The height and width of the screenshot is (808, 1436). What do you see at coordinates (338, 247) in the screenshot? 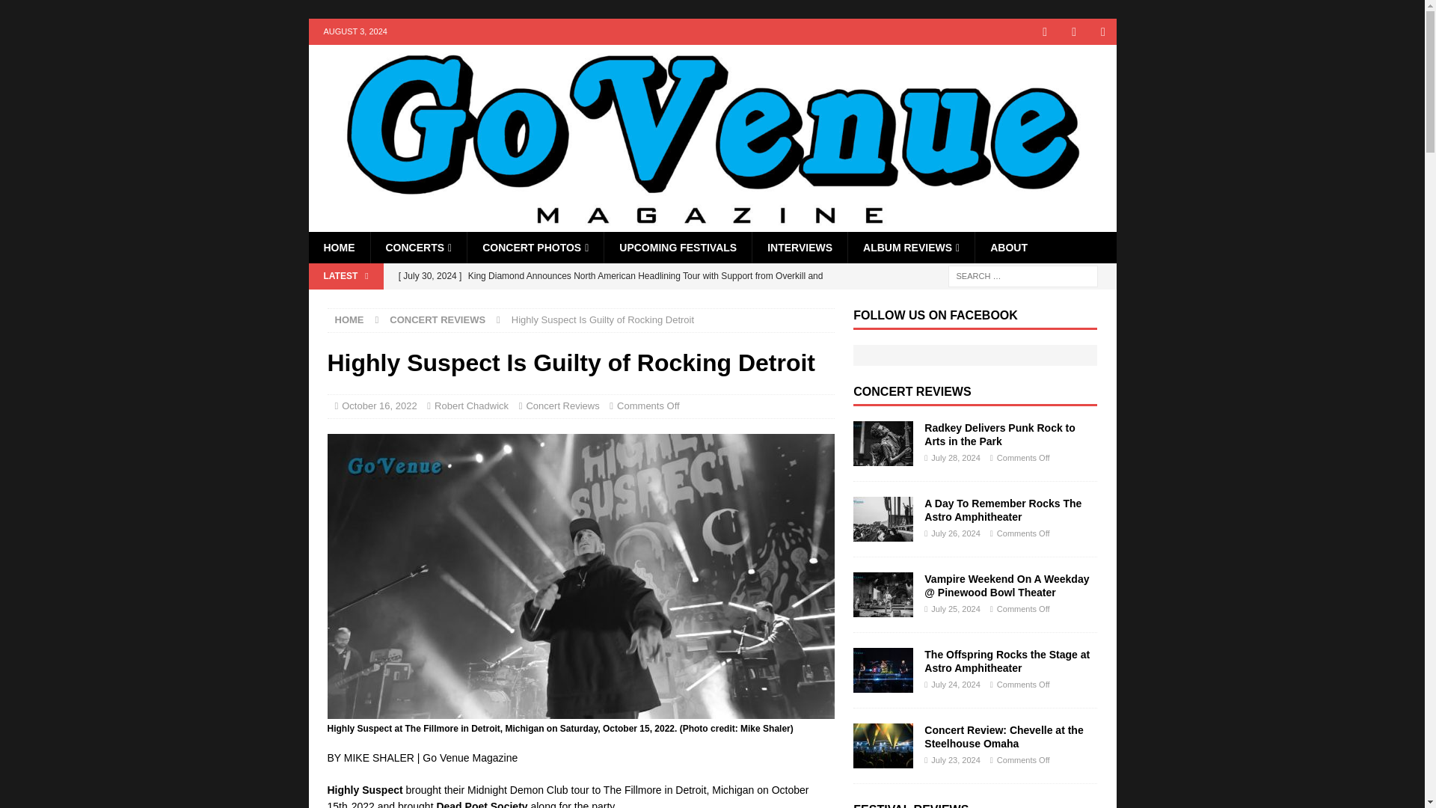
I see `HOME` at bounding box center [338, 247].